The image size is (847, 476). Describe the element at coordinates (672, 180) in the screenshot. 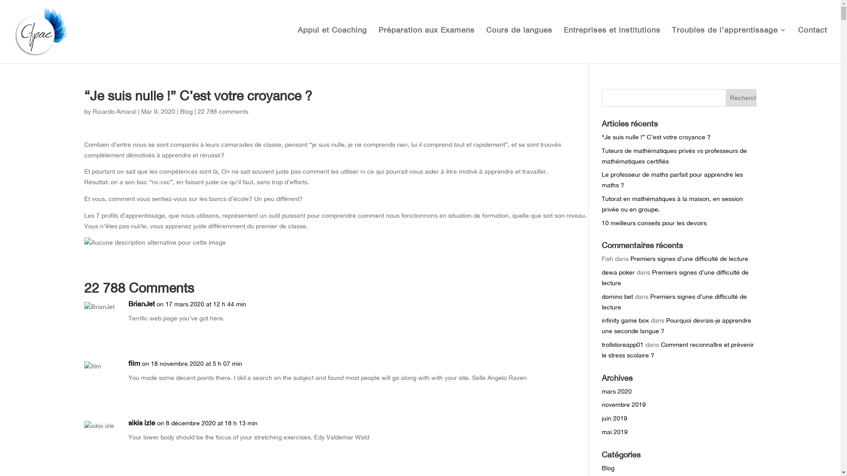

I see `Le professeur de maths parfait pour apprendre les maths ?` at that location.